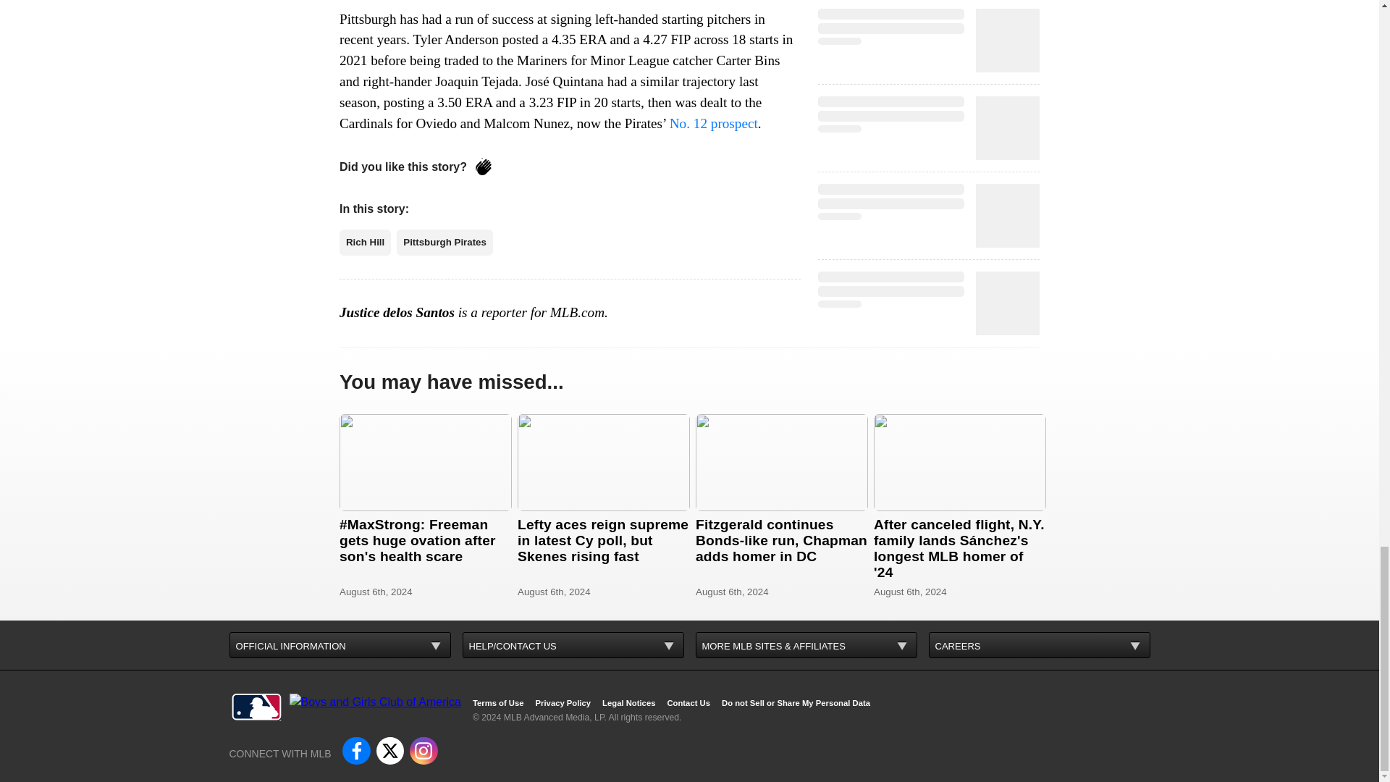  What do you see at coordinates (1038, 644) in the screenshot?
I see `CAREERS` at bounding box center [1038, 644].